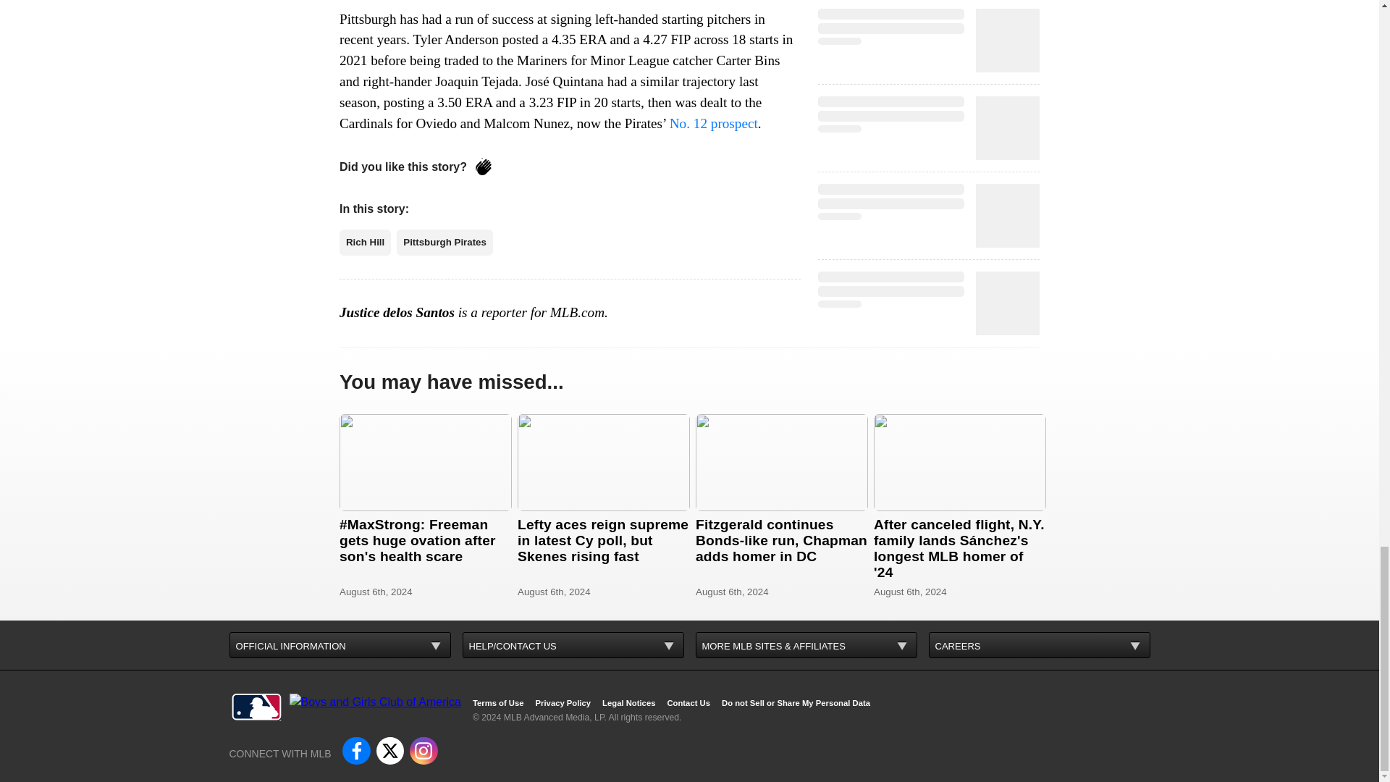  What do you see at coordinates (1038, 644) in the screenshot?
I see `CAREERS` at bounding box center [1038, 644].